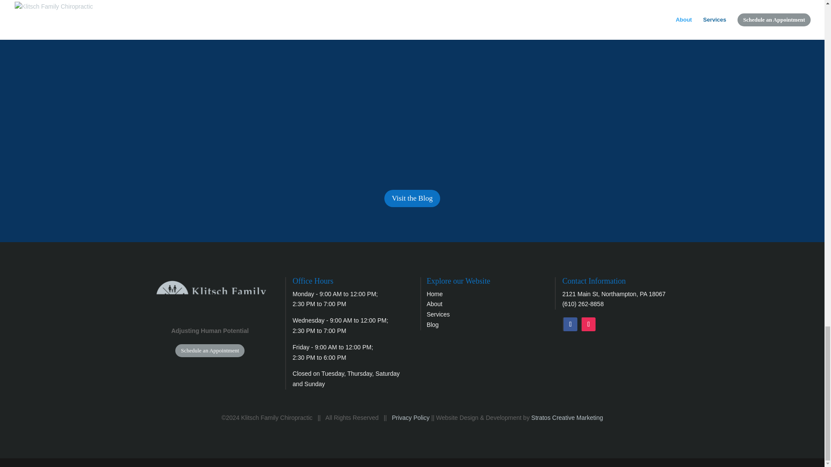 The height and width of the screenshot is (467, 831). I want to click on Privacy Policy, so click(411, 418).